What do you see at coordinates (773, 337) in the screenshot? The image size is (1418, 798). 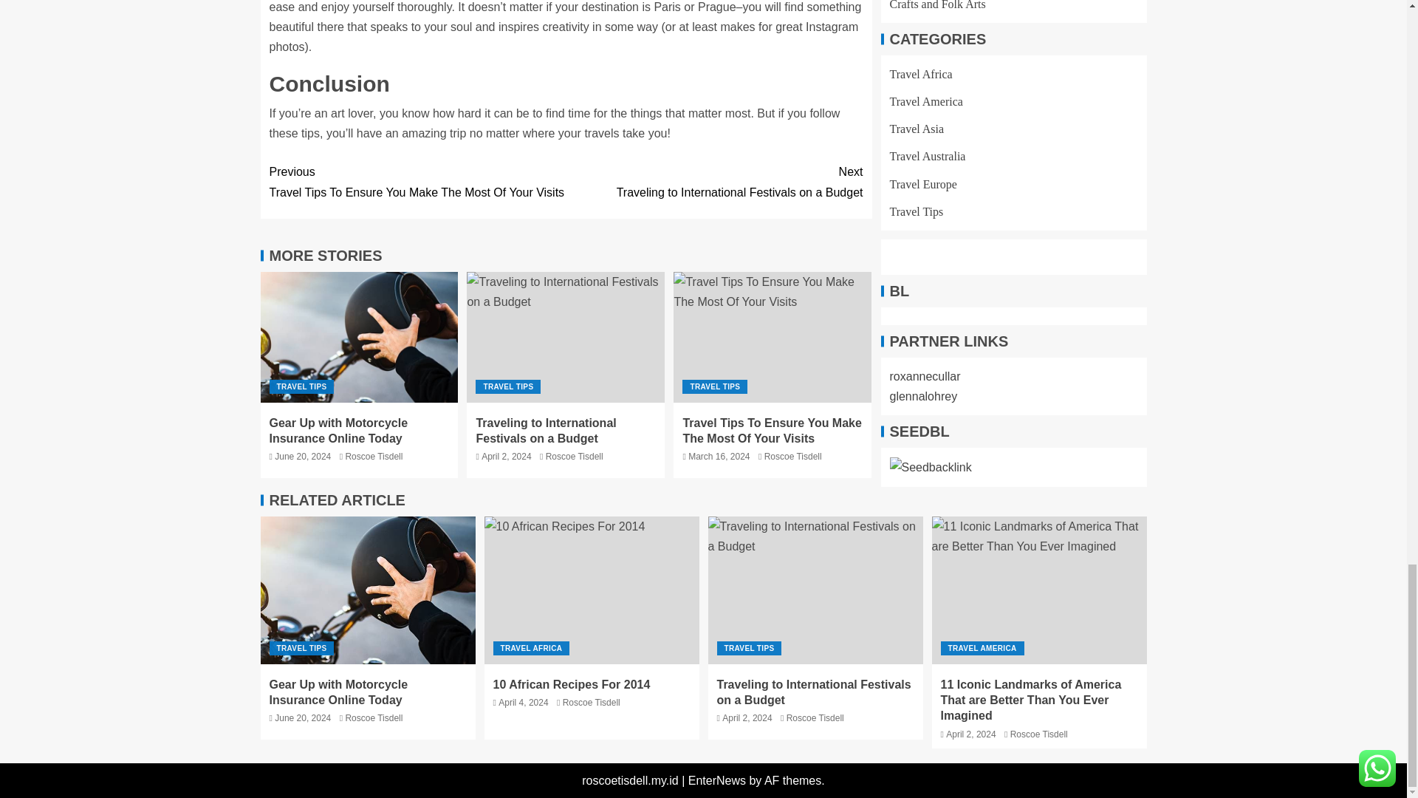 I see `Travel Tips To Ensure You Make The Most Of Your Visits` at bounding box center [773, 337].